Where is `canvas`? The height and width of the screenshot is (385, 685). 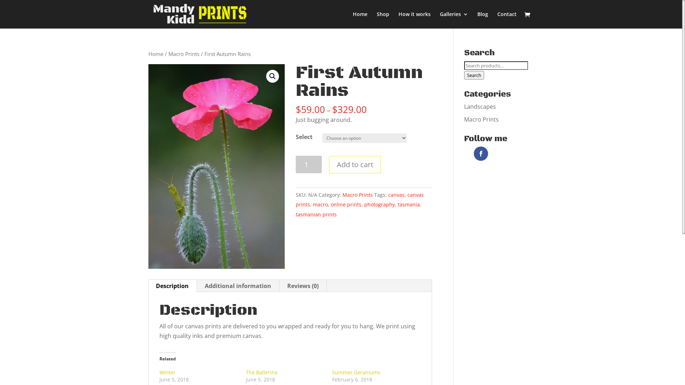 canvas is located at coordinates (396, 195).